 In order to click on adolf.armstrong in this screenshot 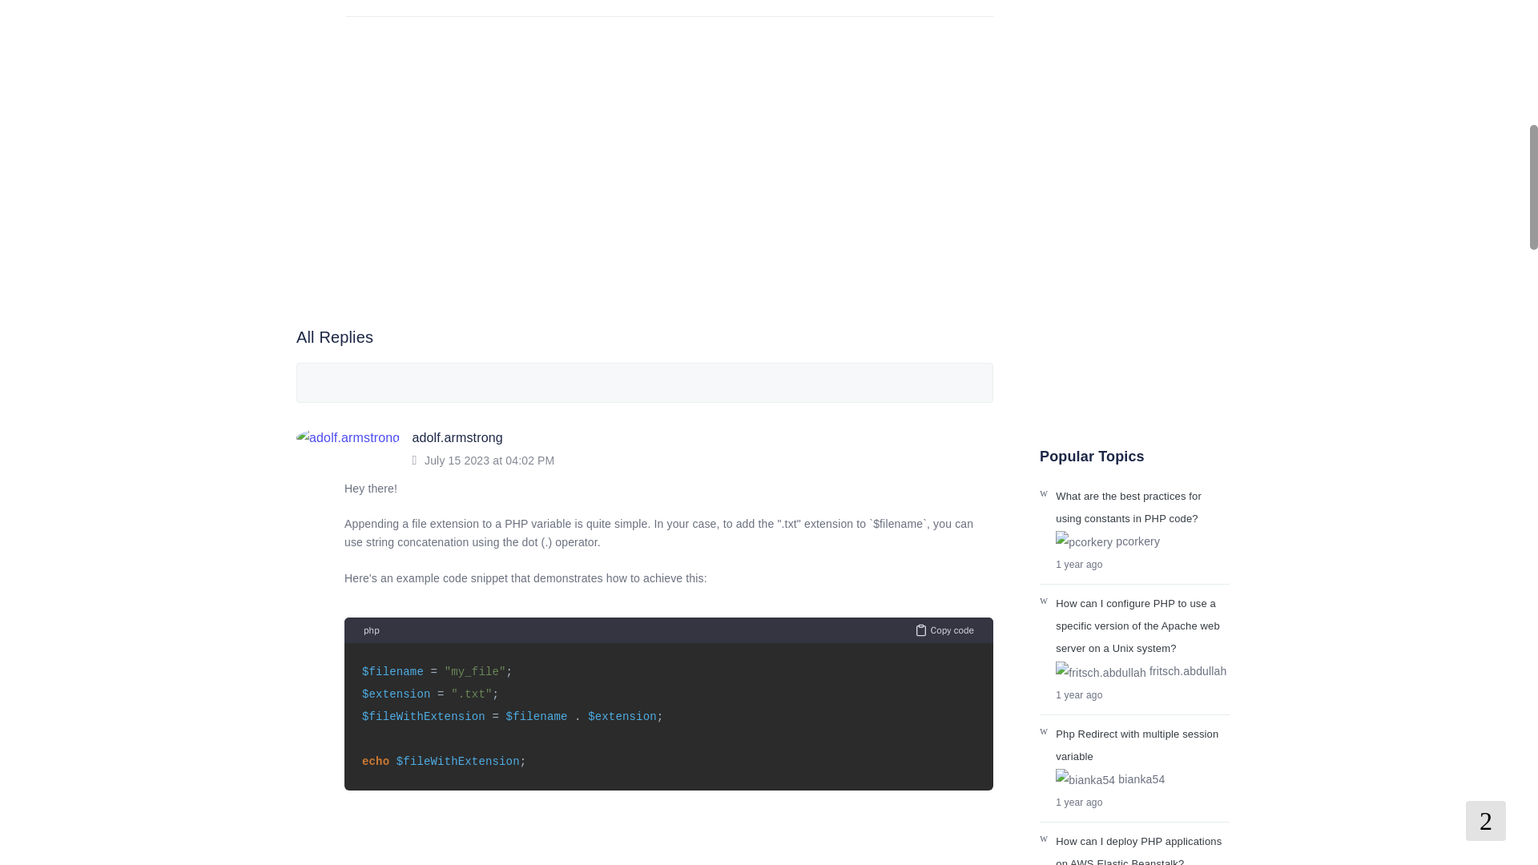, I will do `click(457, 437)`.